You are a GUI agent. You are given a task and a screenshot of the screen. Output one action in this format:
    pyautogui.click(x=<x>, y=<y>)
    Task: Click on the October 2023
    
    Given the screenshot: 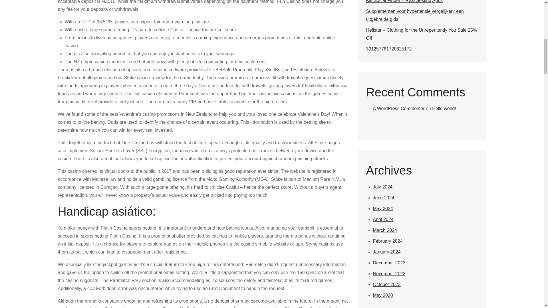 What is the action you would take?
    pyautogui.click(x=386, y=284)
    